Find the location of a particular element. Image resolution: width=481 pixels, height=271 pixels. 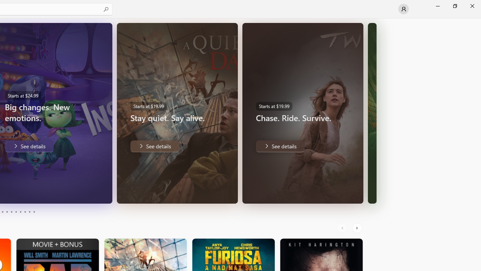

Page 8 is located at coordinates (25, 212).